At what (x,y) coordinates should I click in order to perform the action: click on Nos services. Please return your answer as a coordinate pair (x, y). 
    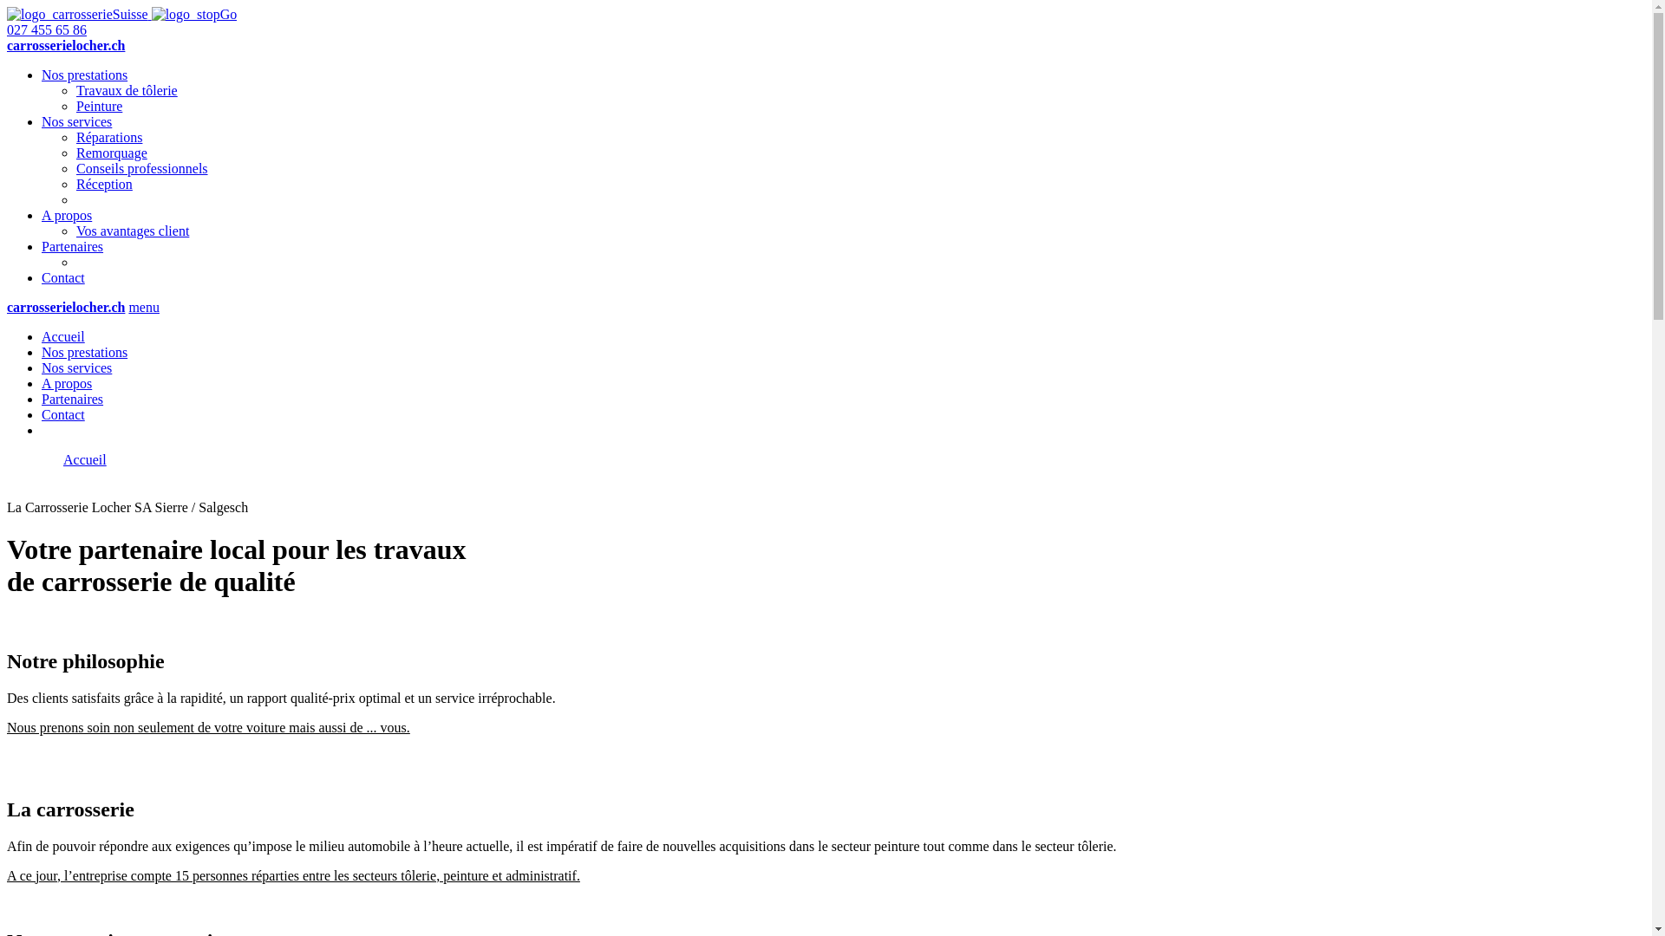
    Looking at the image, I should click on (76, 121).